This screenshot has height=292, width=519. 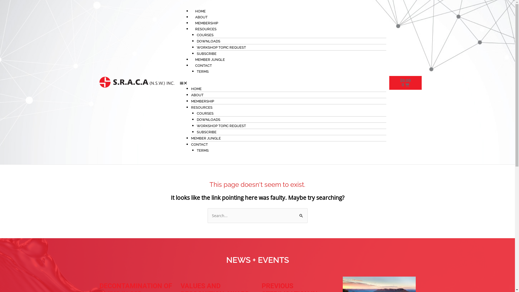 I want to click on CONTACT, so click(x=204, y=65).